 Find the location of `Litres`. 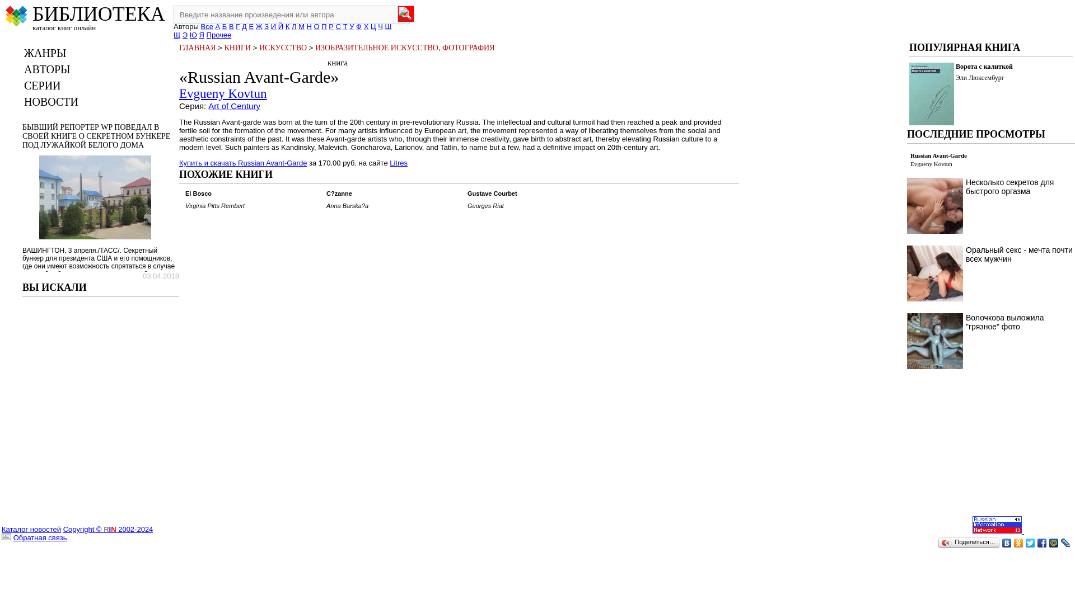

Litres is located at coordinates (398, 163).